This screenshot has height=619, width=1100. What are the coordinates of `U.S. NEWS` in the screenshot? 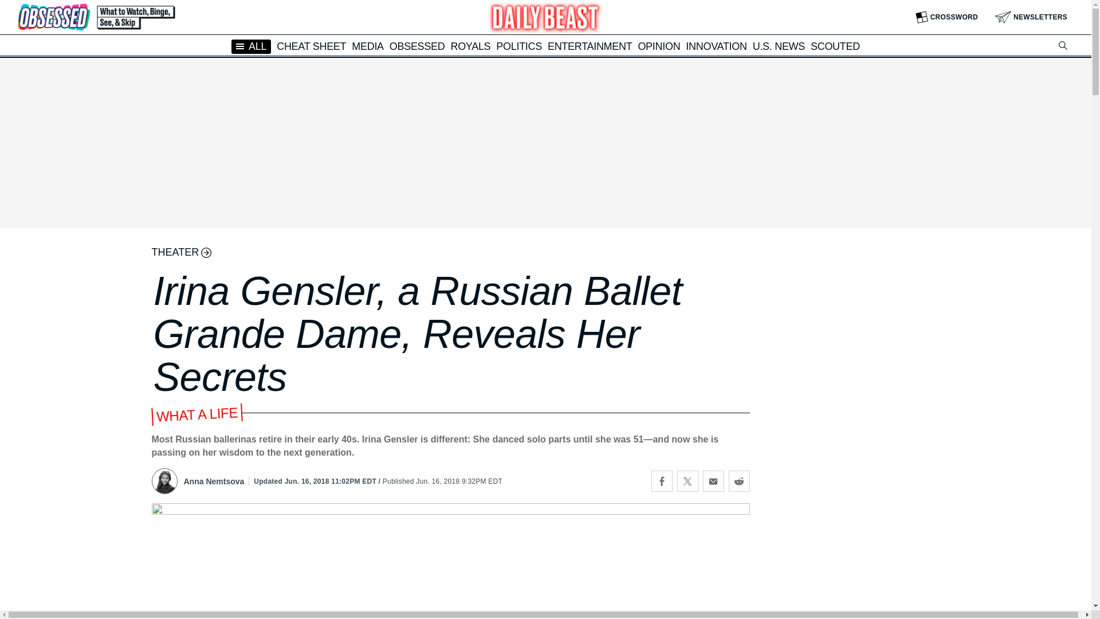 It's located at (779, 46).